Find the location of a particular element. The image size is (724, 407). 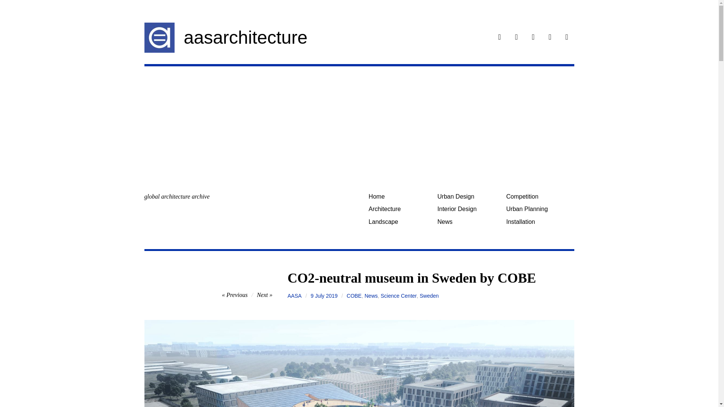

Instagram is located at coordinates (517, 38).